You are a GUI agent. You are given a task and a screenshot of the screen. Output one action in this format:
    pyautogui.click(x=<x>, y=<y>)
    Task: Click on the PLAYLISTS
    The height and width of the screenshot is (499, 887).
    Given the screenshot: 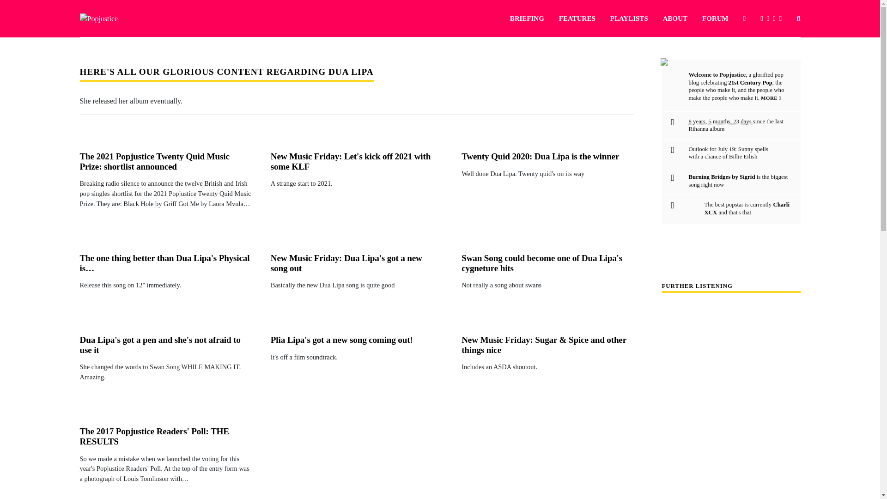 What is the action you would take?
    pyautogui.click(x=629, y=18)
    